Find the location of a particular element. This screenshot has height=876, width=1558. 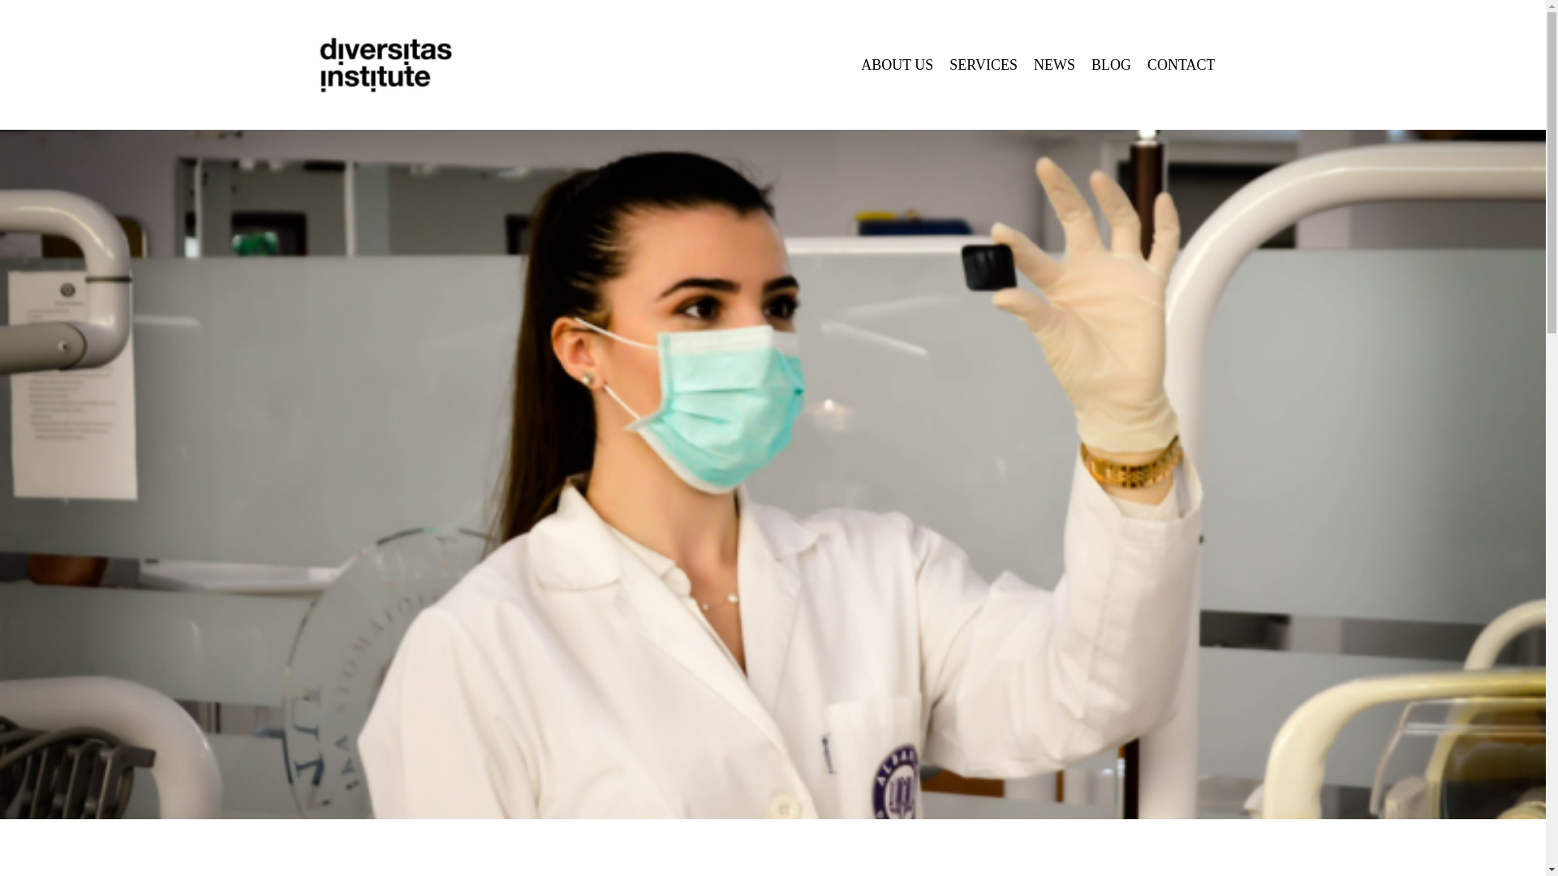

BLOG is located at coordinates (1110, 65).